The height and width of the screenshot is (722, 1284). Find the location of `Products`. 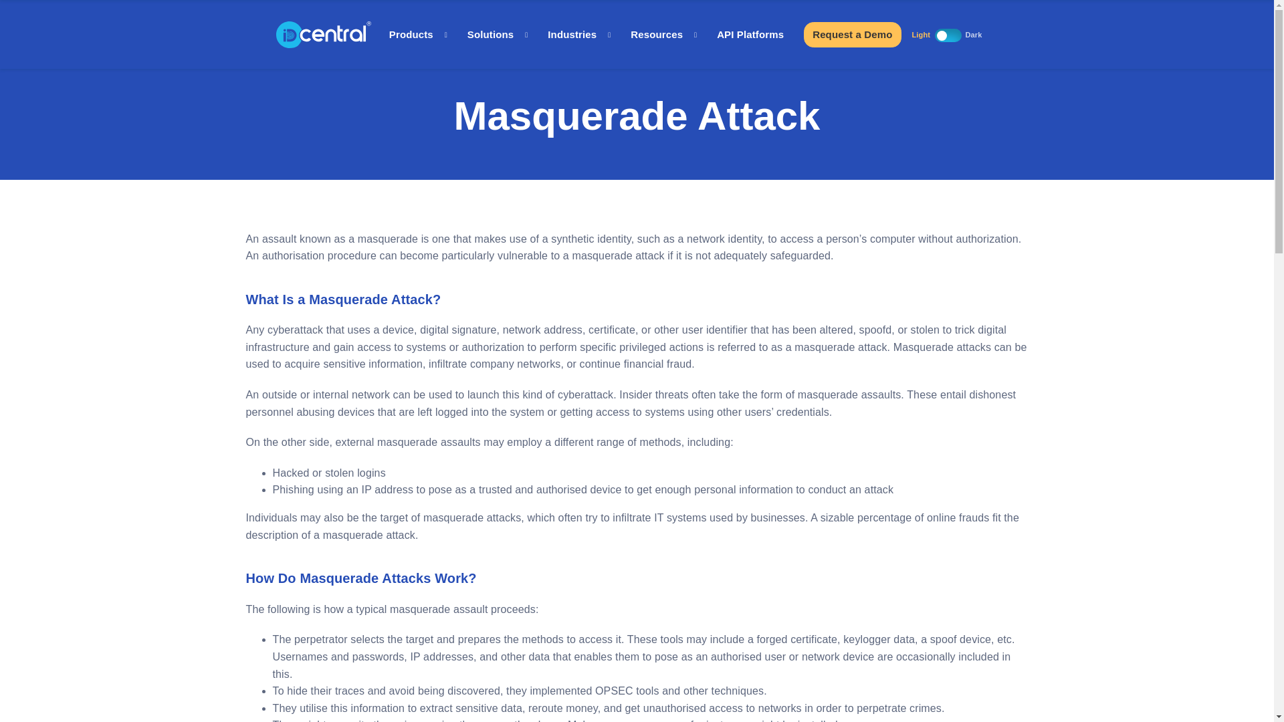

Products is located at coordinates (417, 34).